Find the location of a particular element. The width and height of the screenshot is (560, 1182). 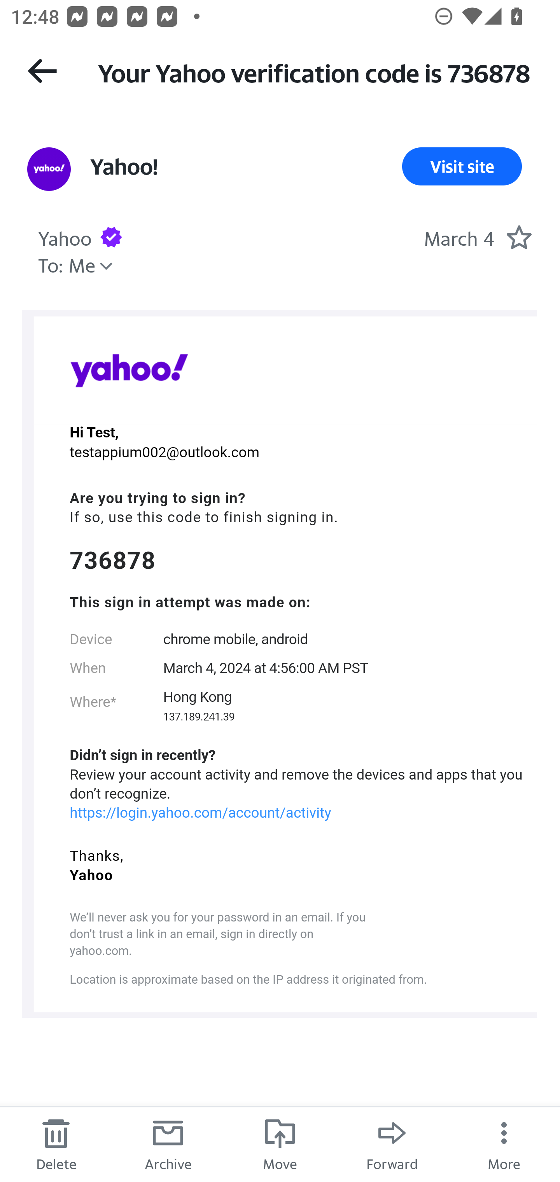

Forward is located at coordinates (392, 1144).